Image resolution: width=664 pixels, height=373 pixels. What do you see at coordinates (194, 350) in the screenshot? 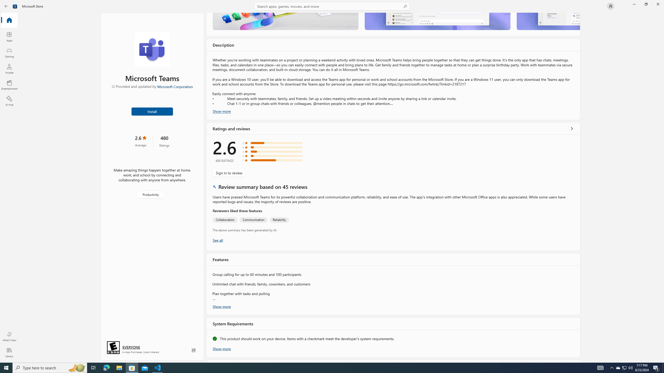
I see `Share` at bounding box center [194, 350].